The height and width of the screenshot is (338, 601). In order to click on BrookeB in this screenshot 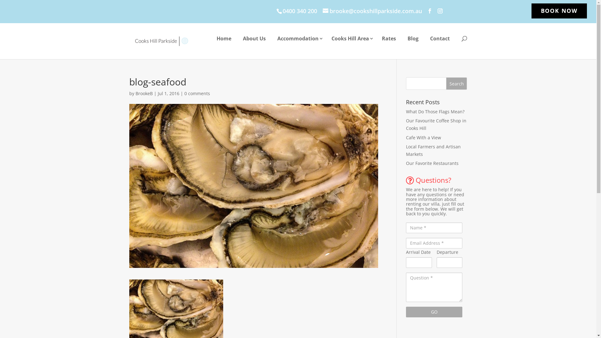, I will do `click(144, 93)`.